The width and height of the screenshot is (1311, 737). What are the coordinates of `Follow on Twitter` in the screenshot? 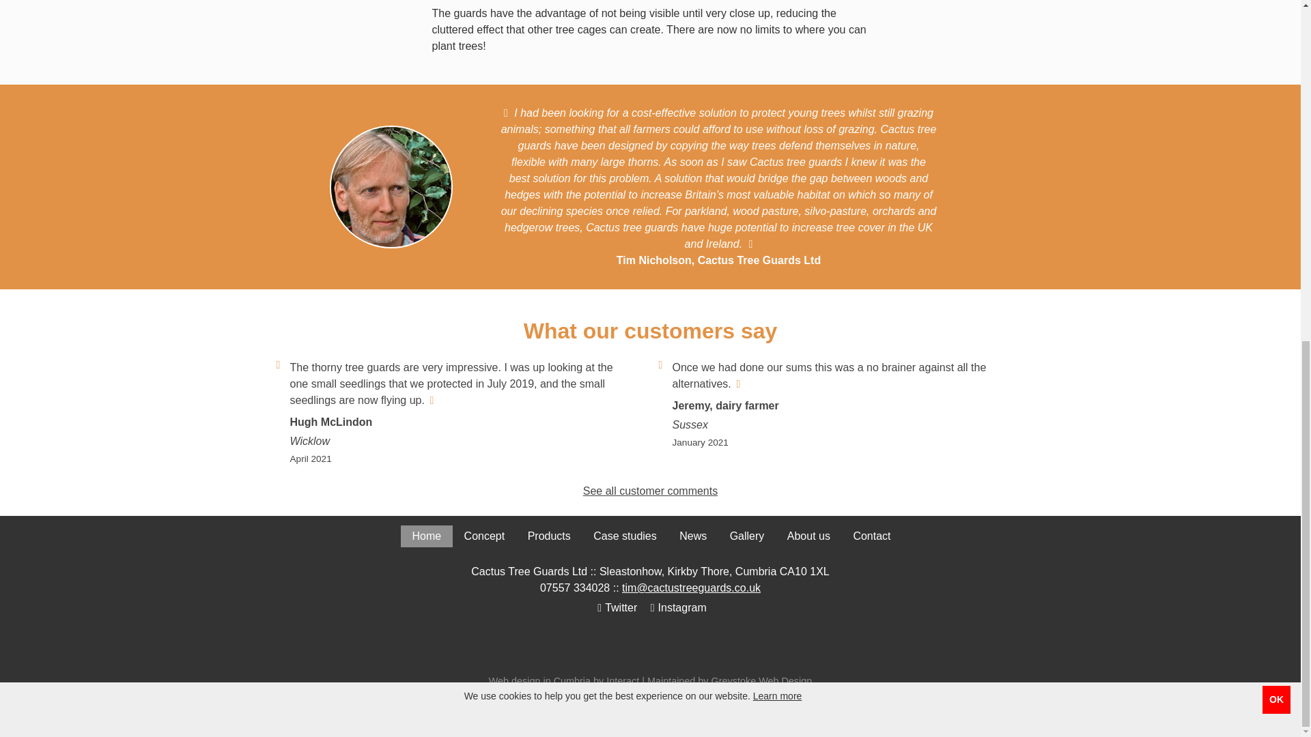 It's located at (615, 607).